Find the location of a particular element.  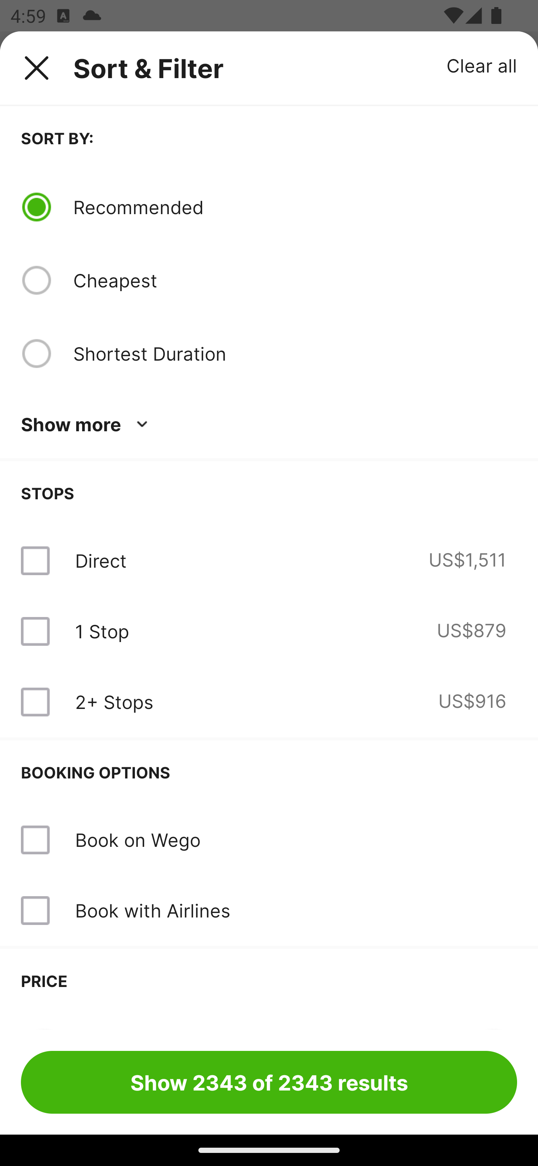

Book on Wego is located at coordinates (269, 840).